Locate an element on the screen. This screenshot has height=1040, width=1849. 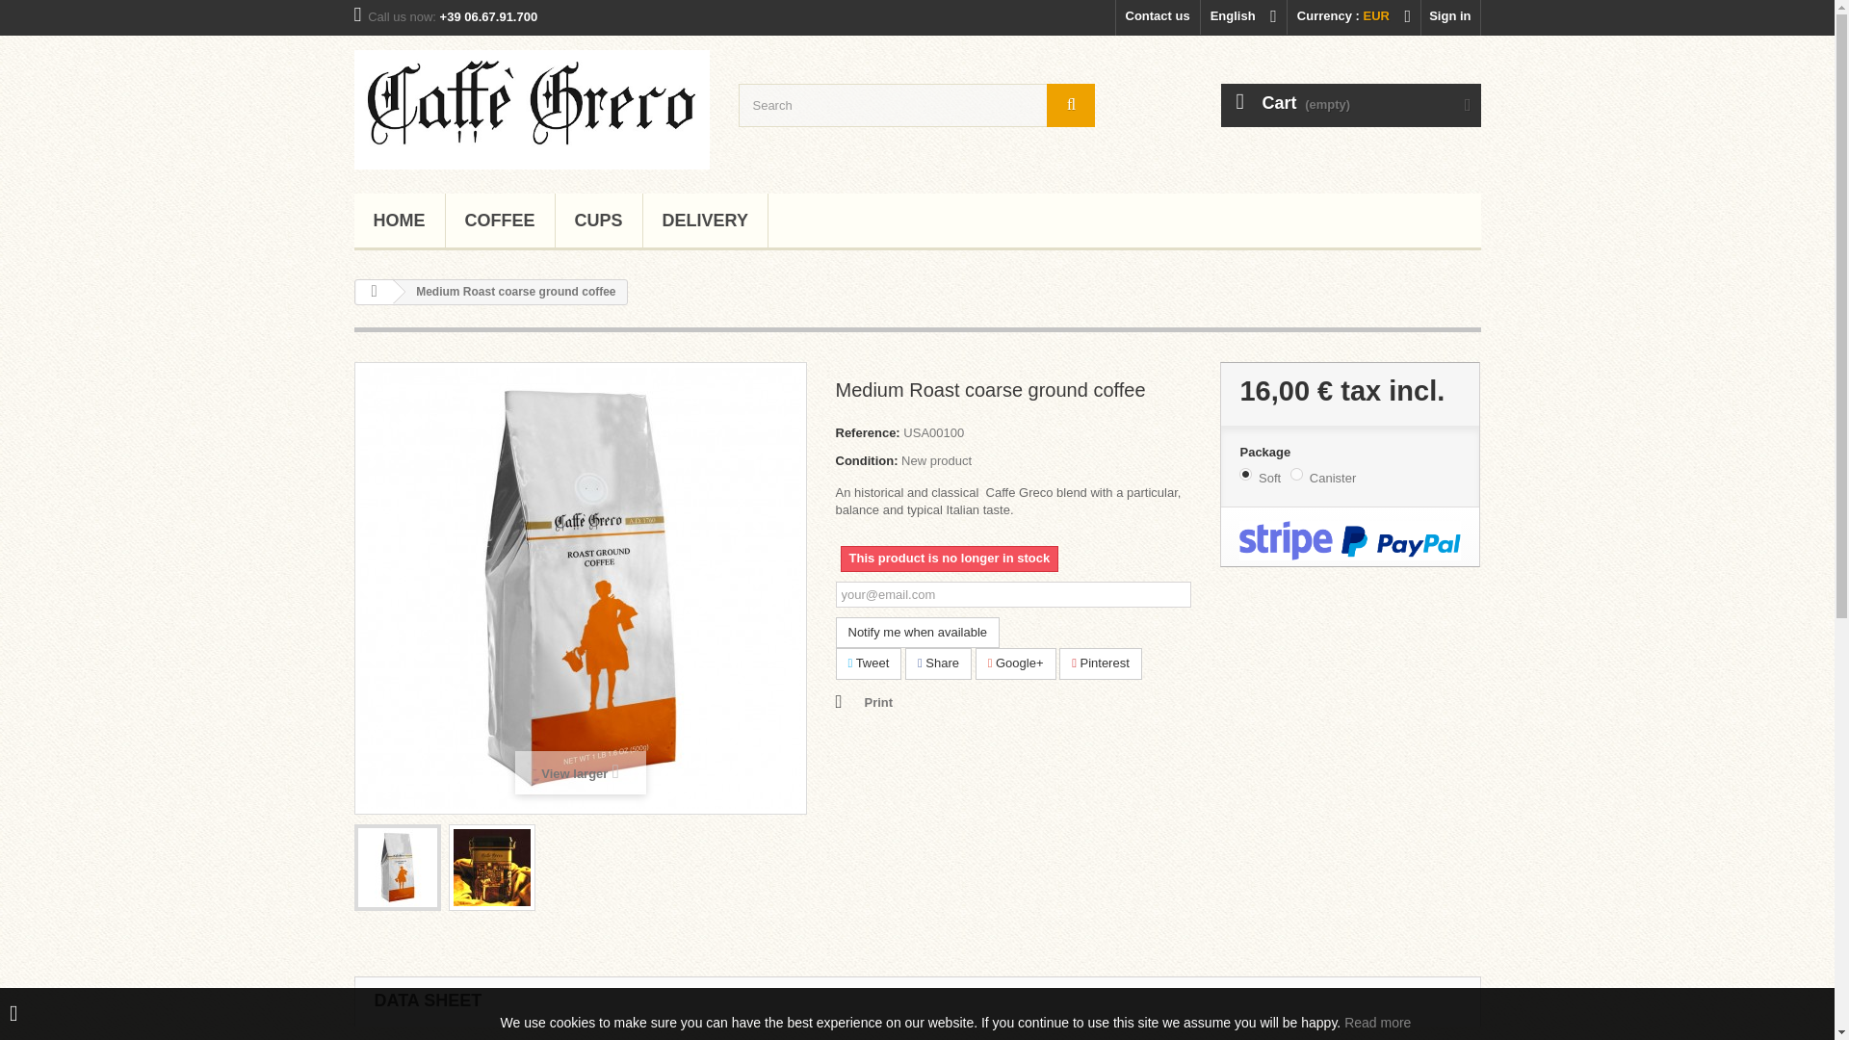
Home is located at coordinates (400, 221).